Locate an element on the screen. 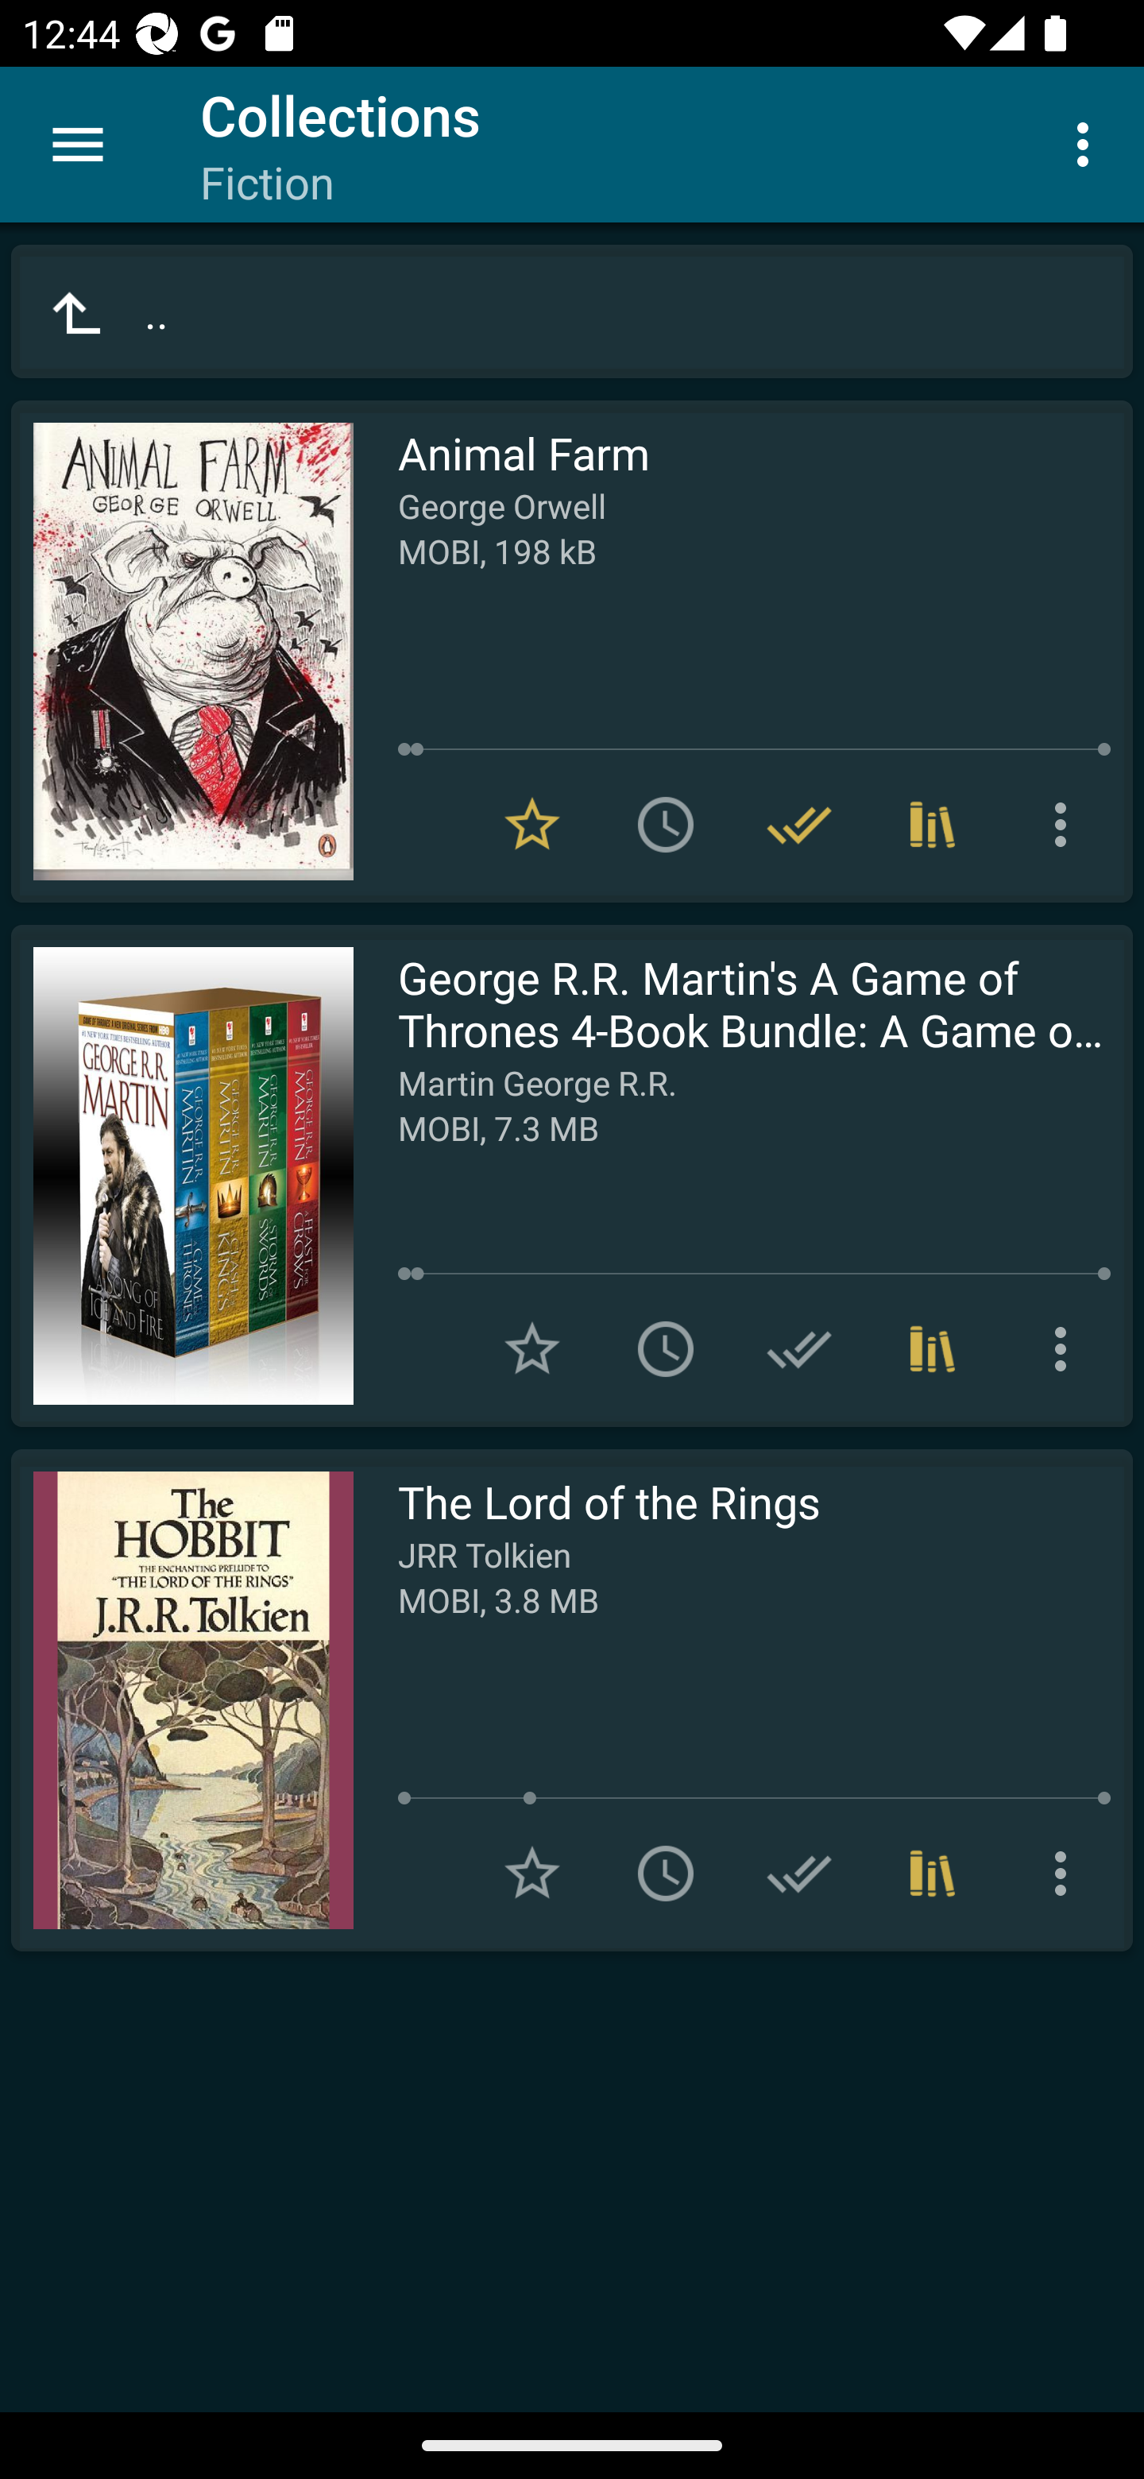 The width and height of the screenshot is (1144, 2479). Remove from Have read is located at coordinates (799, 825).